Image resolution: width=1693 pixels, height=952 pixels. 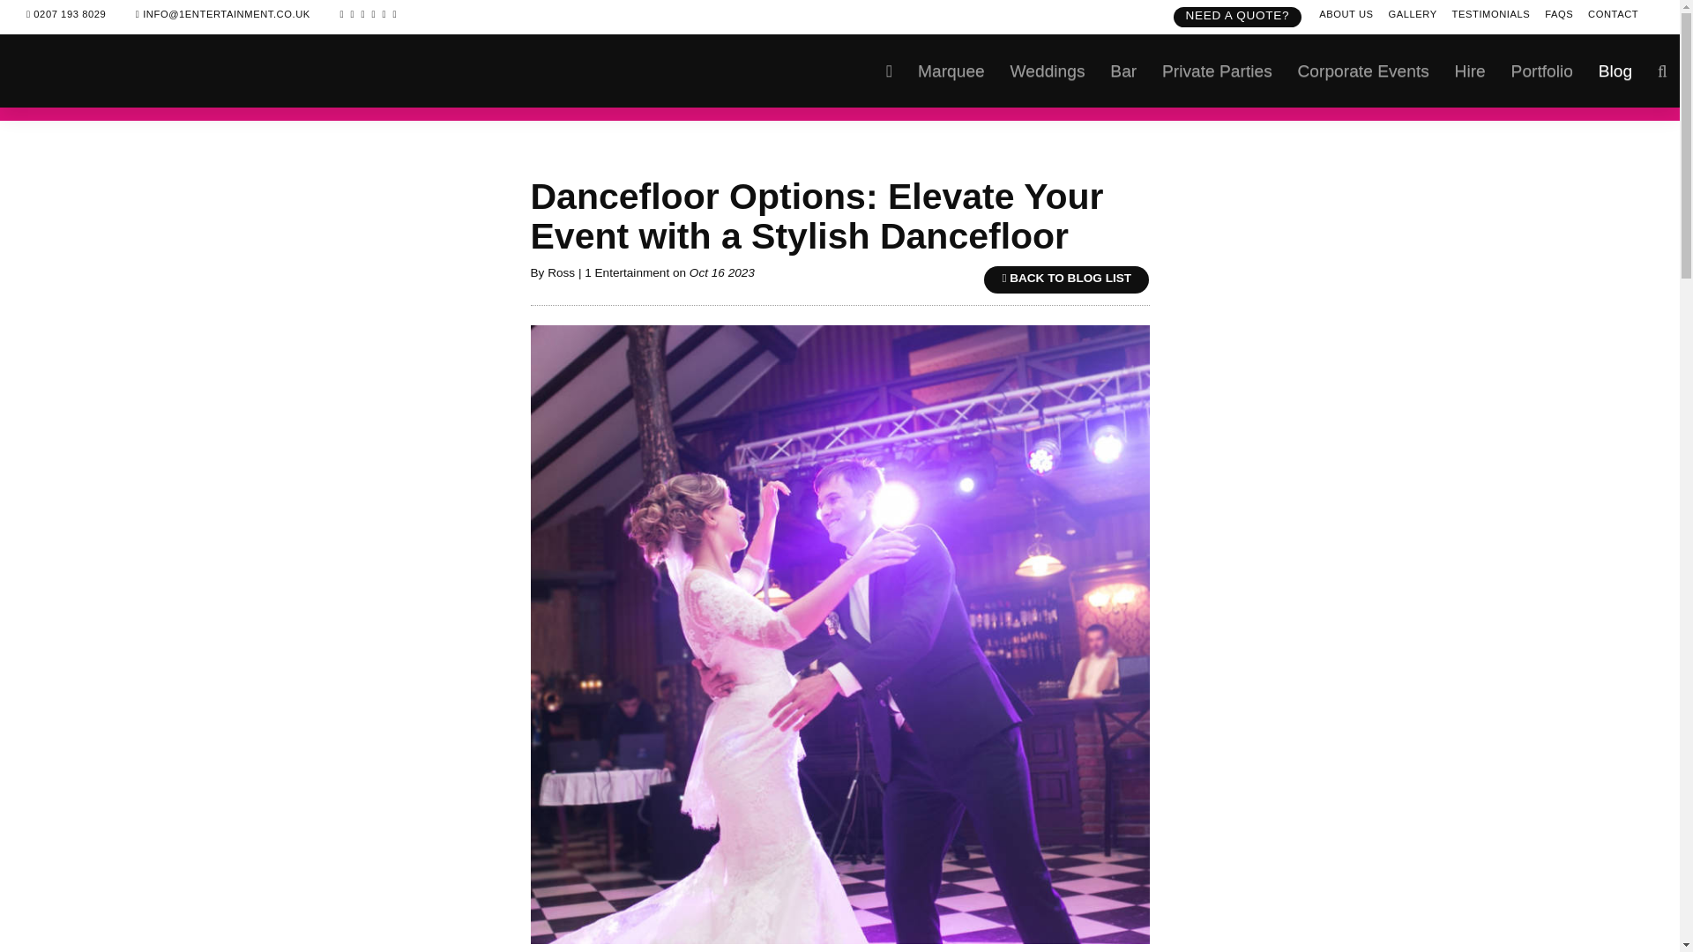 I want to click on GALLERY, so click(x=1412, y=13).